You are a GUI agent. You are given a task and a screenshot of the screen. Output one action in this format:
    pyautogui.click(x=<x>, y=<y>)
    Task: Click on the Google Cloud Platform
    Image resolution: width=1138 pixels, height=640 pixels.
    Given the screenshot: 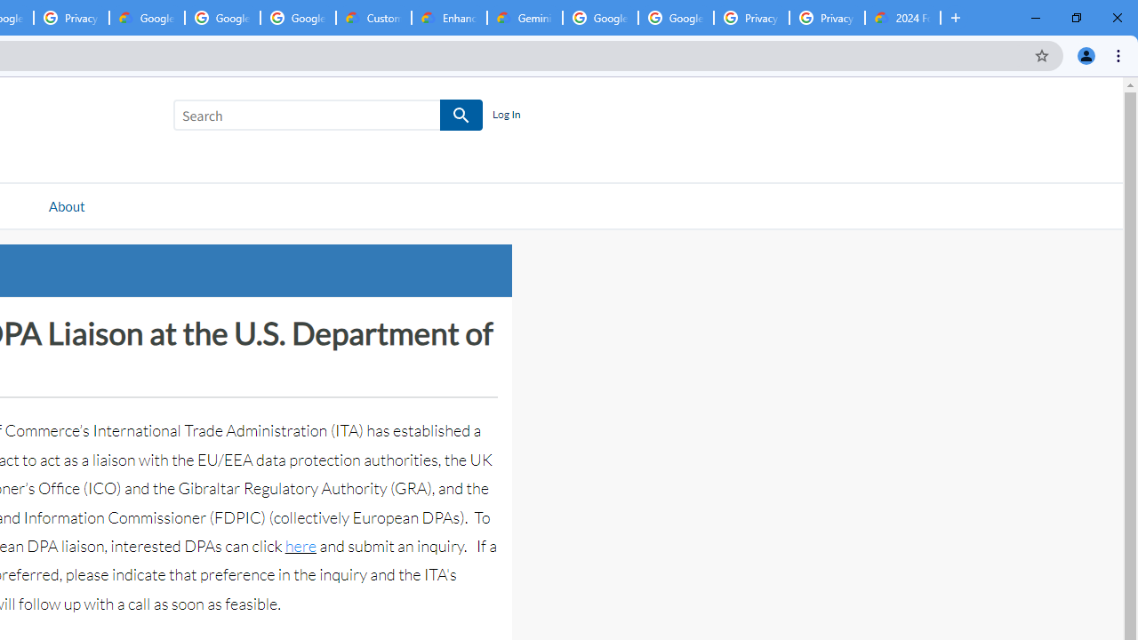 What is the action you would take?
    pyautogui.click(x=676, y=18)
    